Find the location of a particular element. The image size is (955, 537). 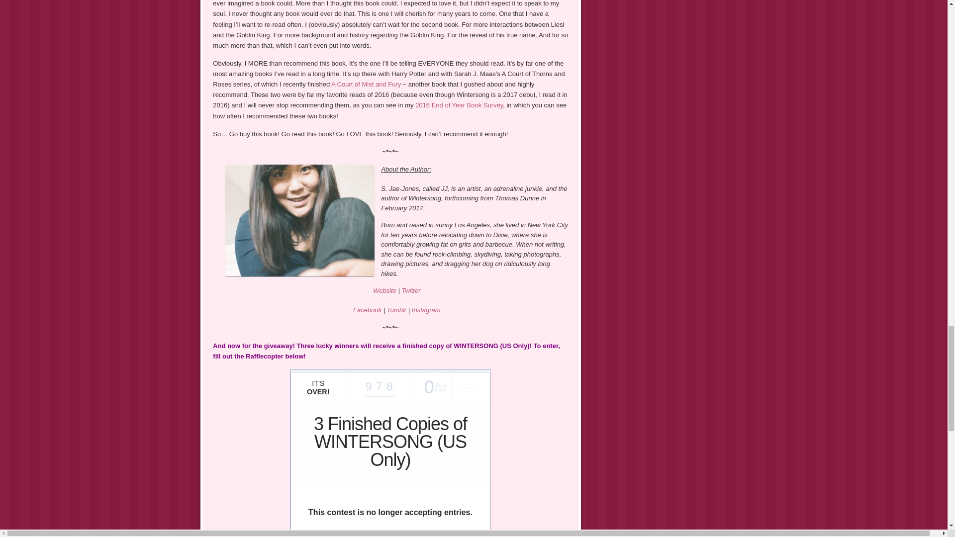

2016 End of Year Book Survey is located at coordinates (459, 105).